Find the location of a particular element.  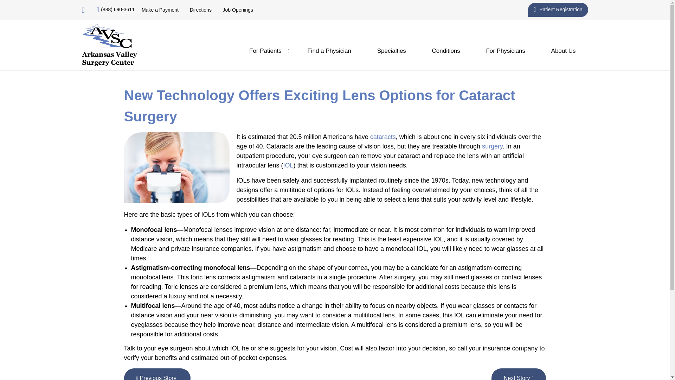

Make a Payment is located at coordinates (160, 10).